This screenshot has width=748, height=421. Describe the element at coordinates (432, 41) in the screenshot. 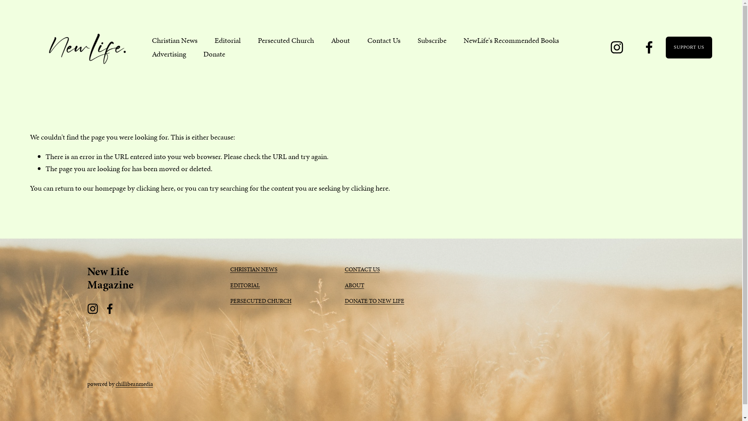

I see `Subscribe` at that location.